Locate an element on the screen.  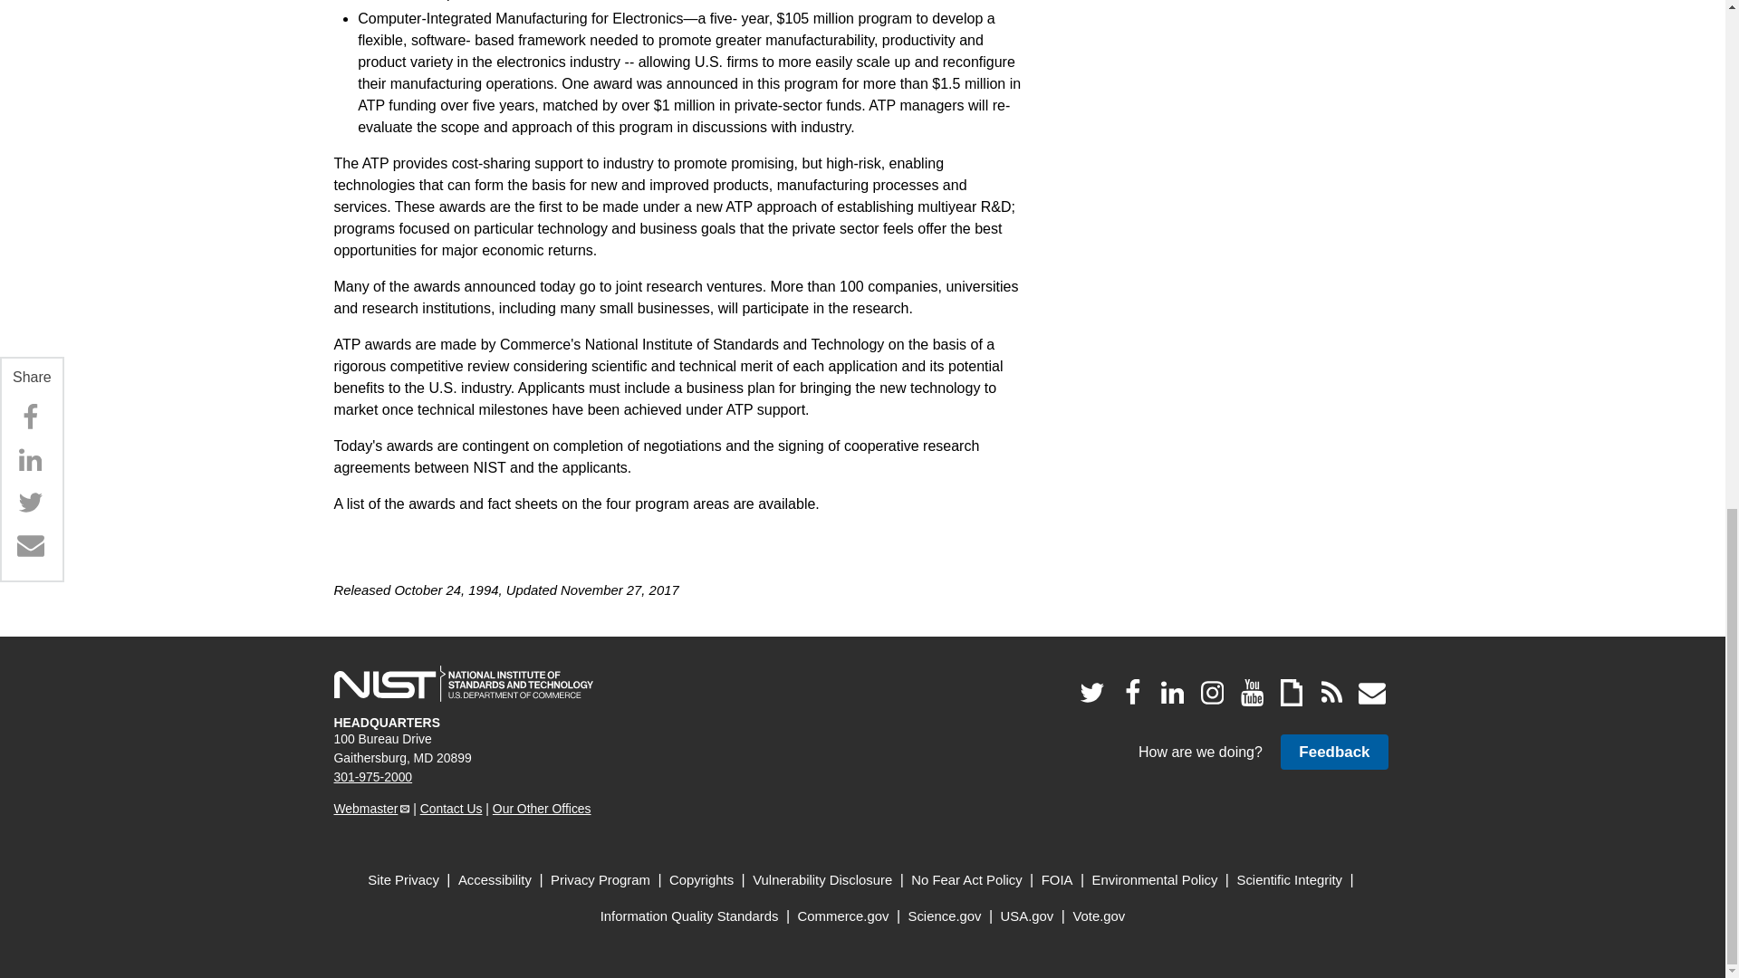
National Institute of Standards and Technology is located at coordinates (463, 684).